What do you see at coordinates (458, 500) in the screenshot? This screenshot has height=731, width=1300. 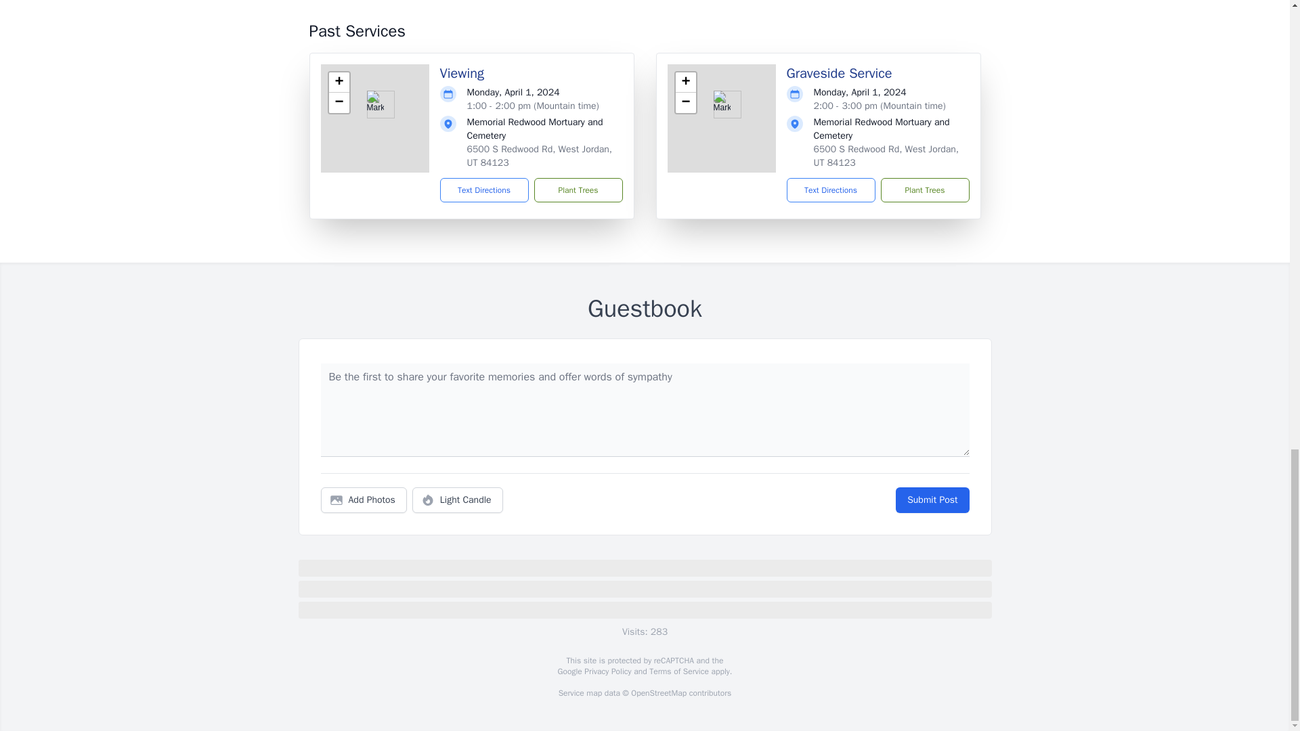 I see `Light Candle` at bounding box center [458, 500].